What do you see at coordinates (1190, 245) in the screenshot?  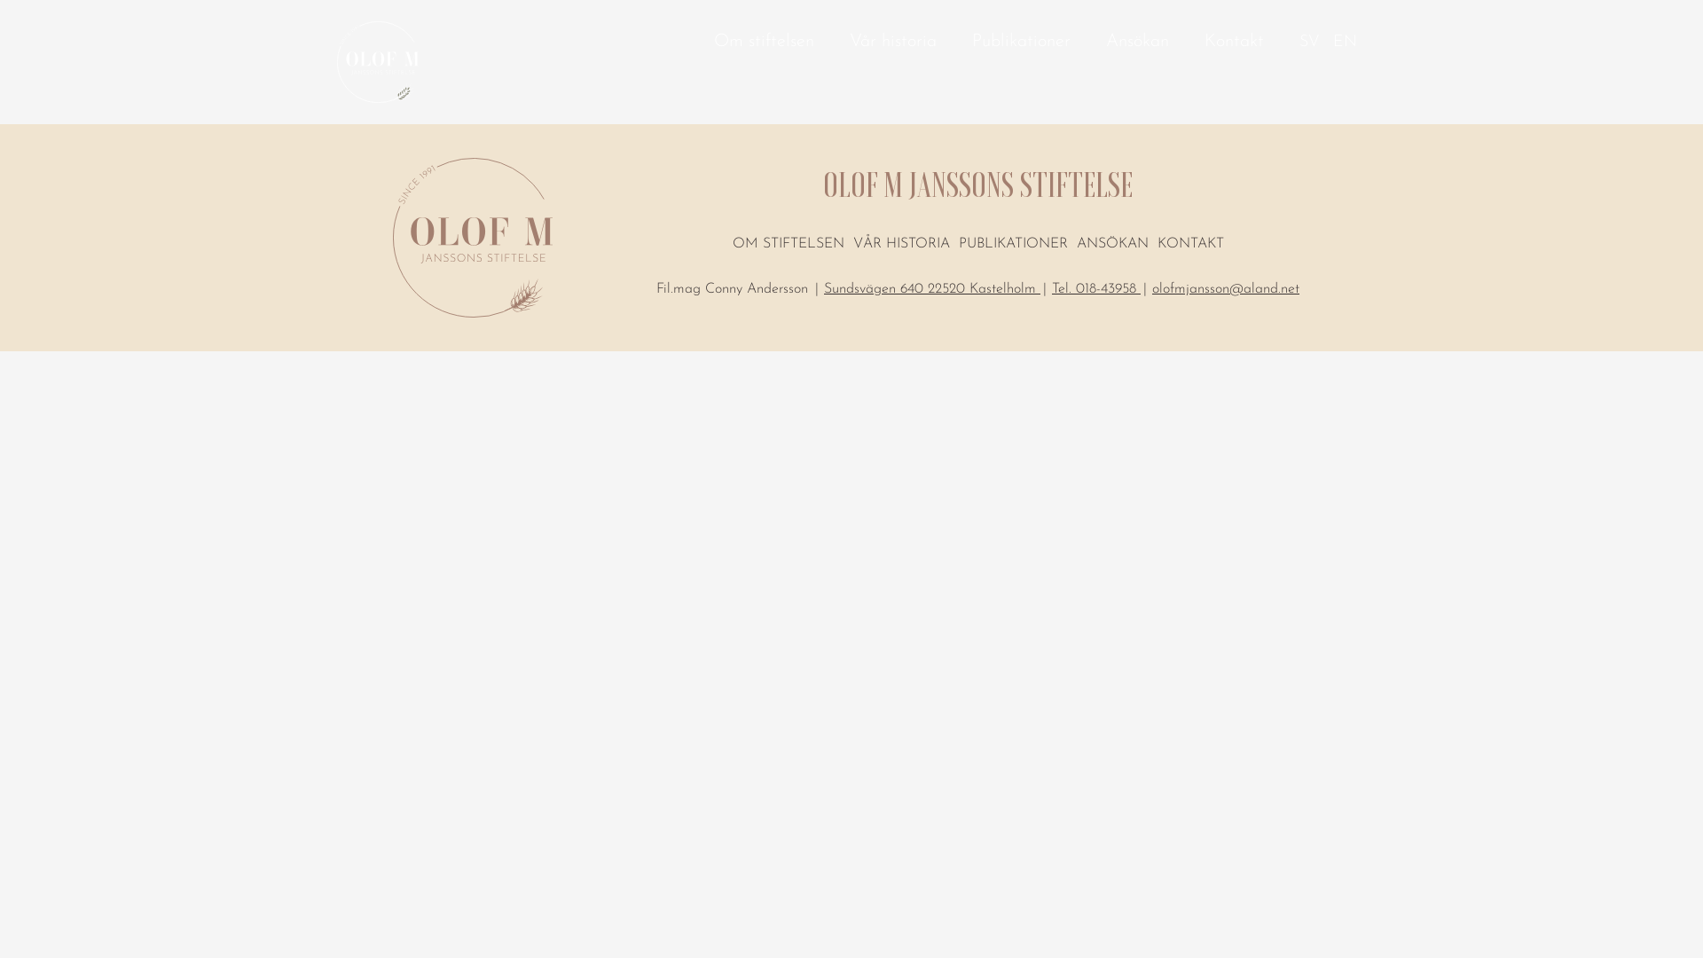 I see `KONTAKT` at bounding box center [1190, 245].